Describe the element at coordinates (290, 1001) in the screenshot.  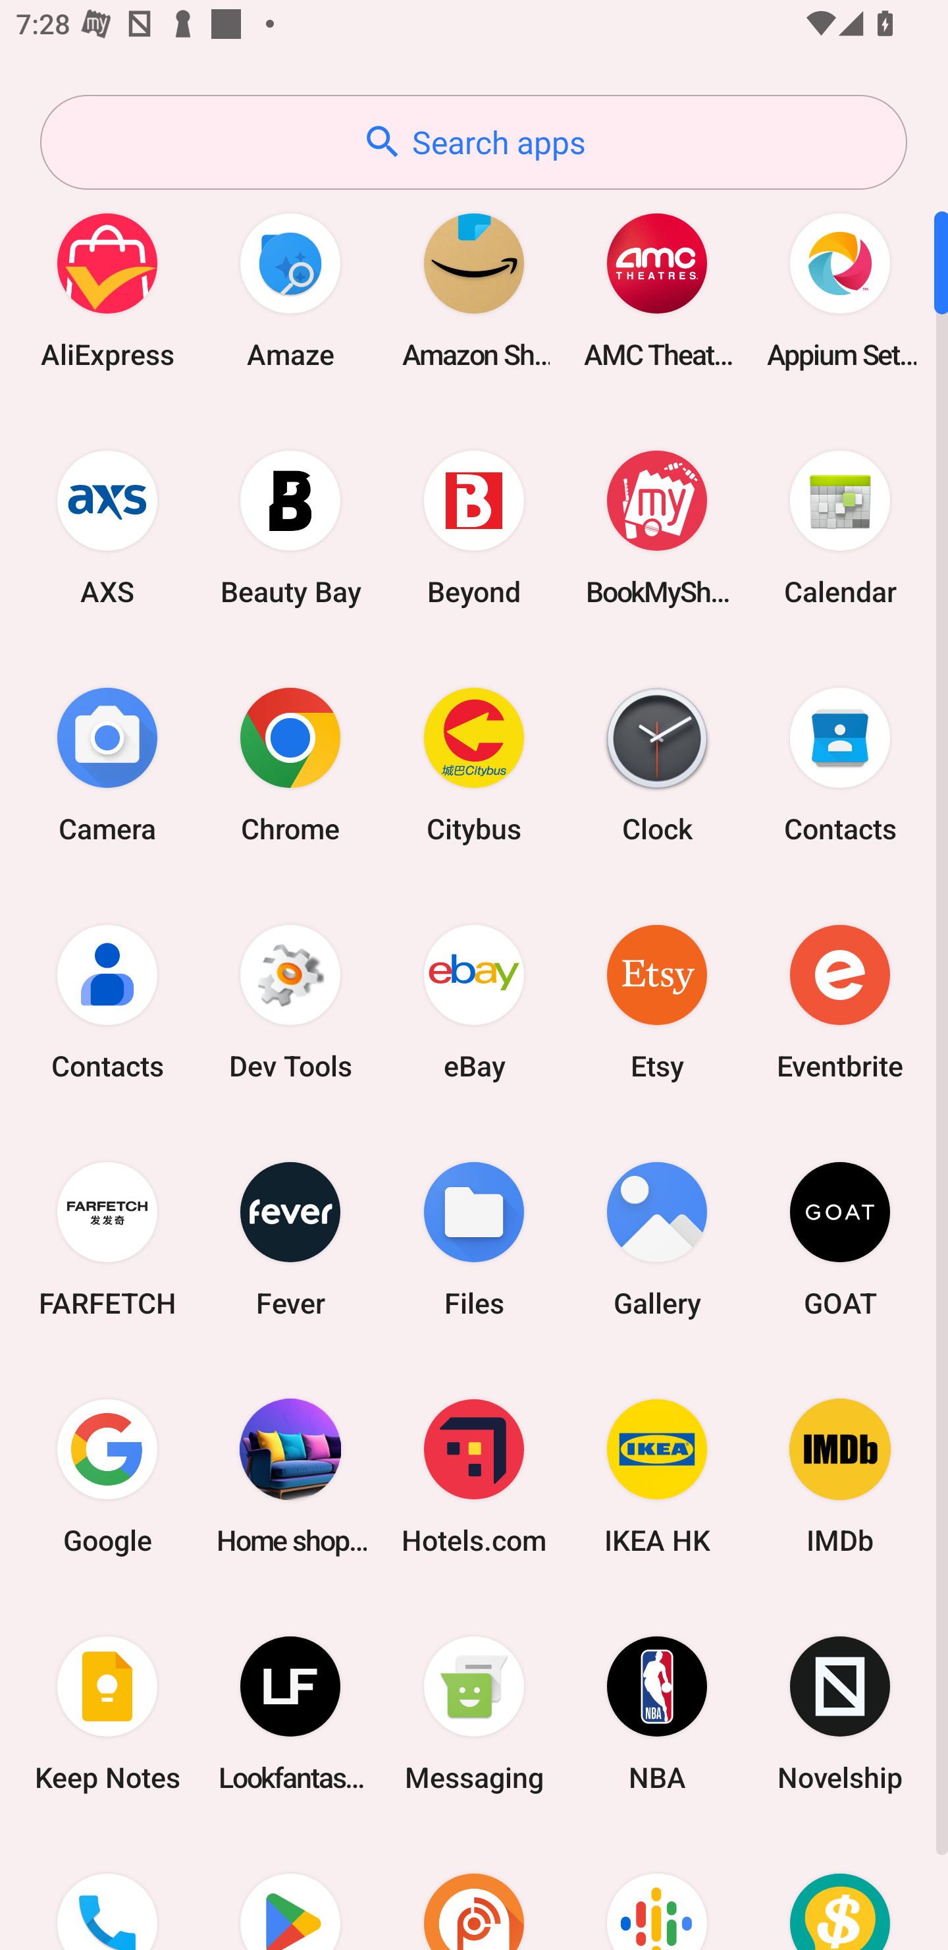
I see `Dev Tools` at that location.